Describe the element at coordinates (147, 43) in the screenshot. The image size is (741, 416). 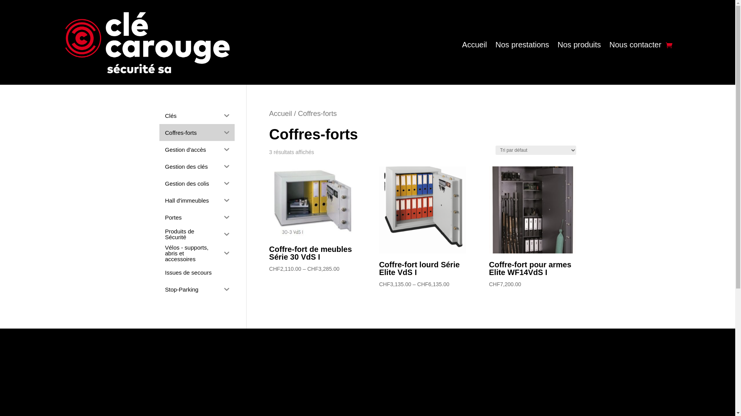
I see `logo_NEGATIF` at that location.